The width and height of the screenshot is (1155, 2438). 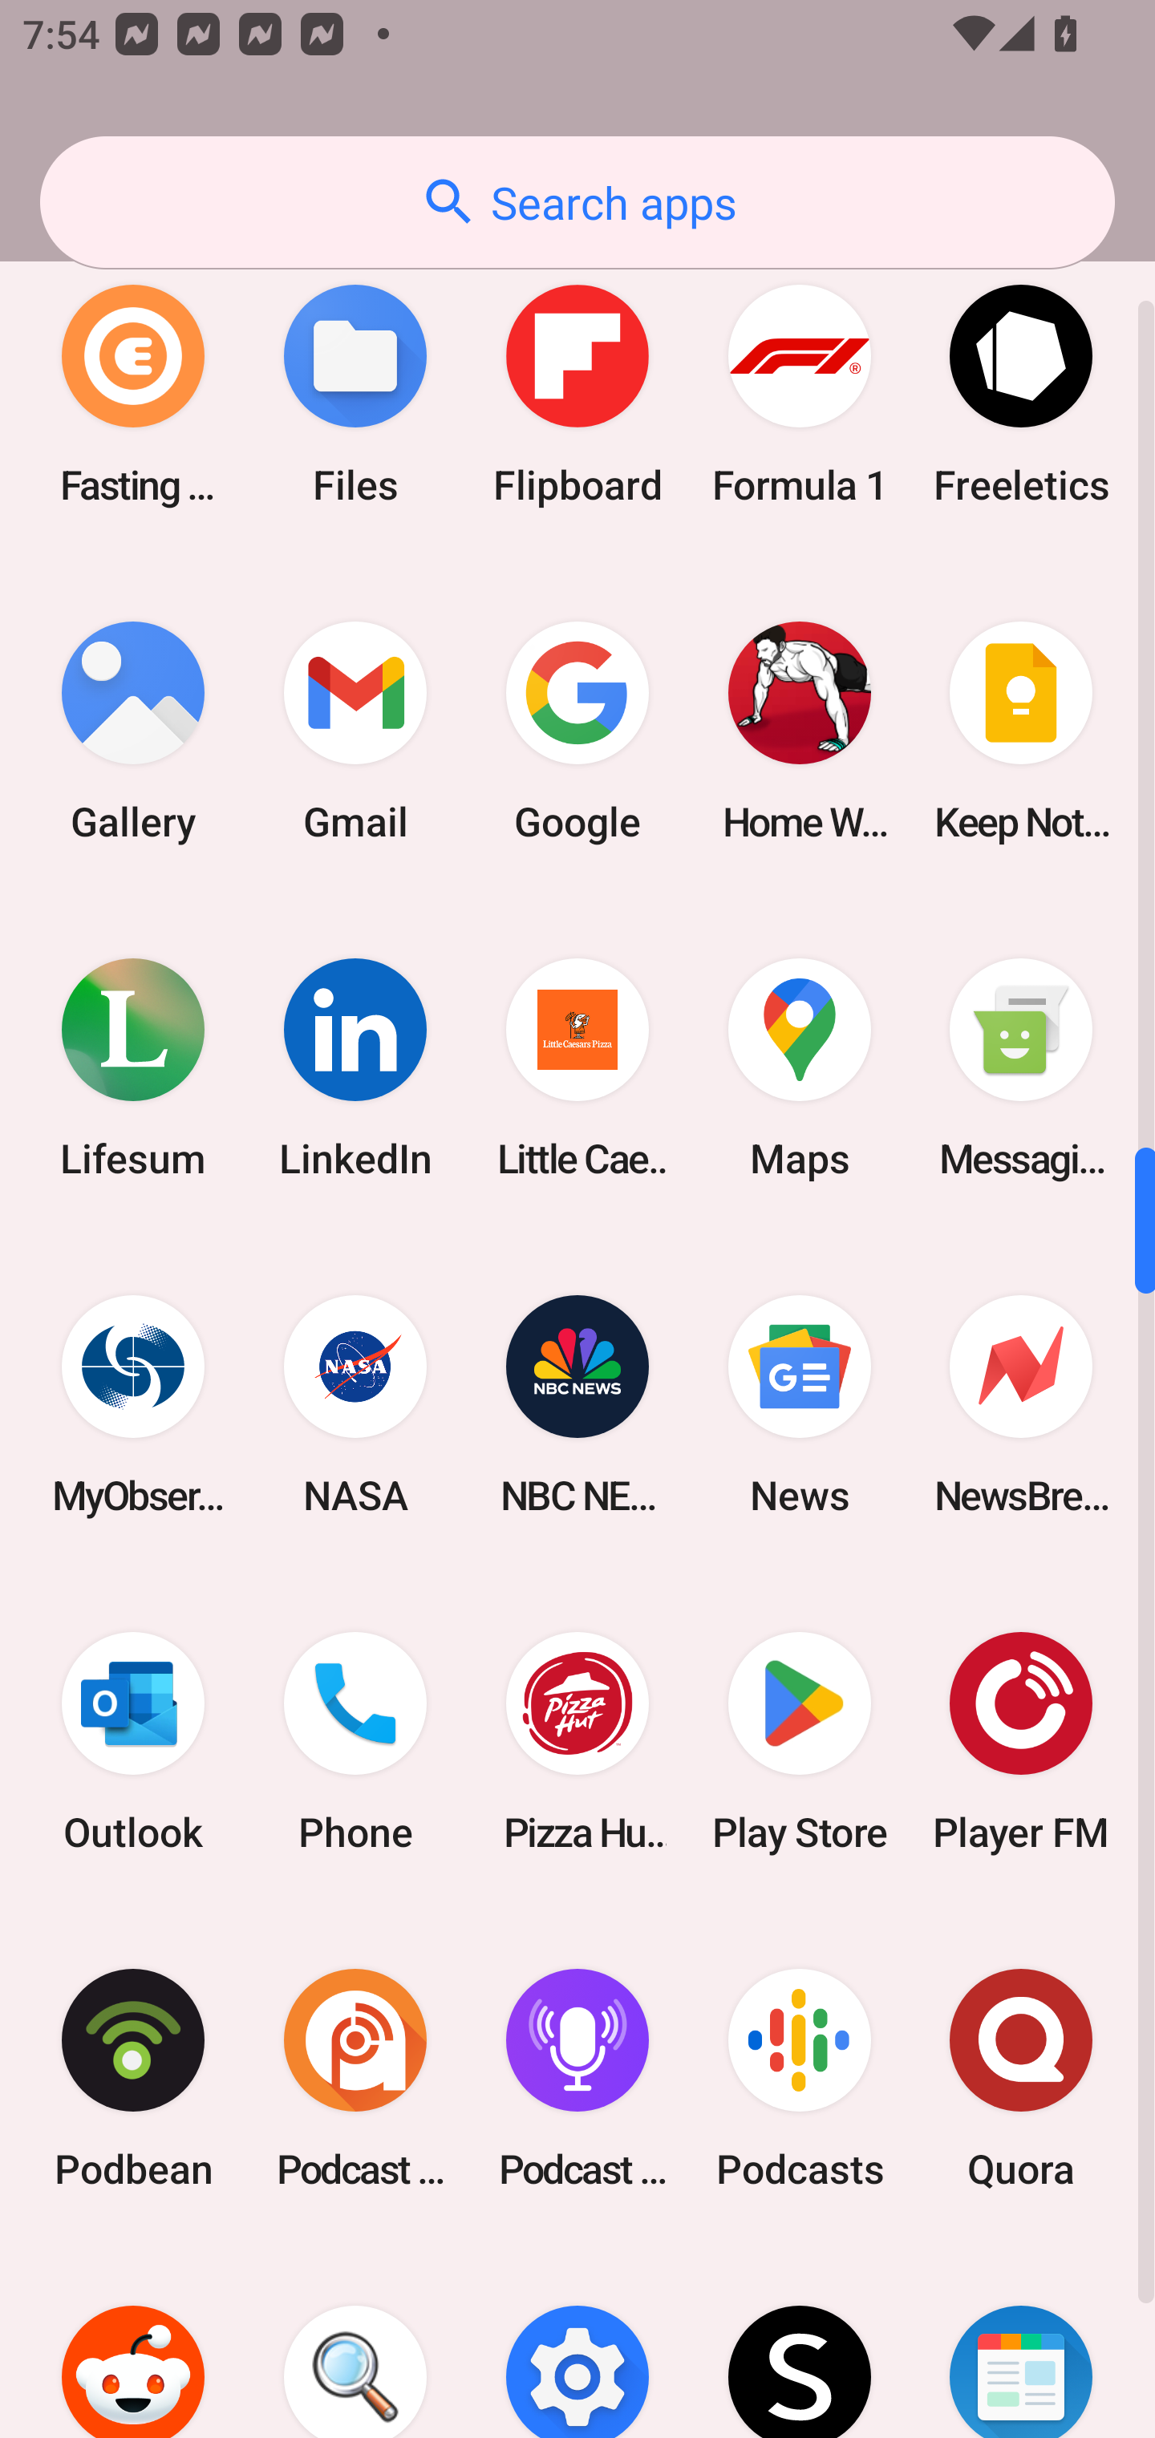 I want to click on NASA, so click(x=355, y=1403).